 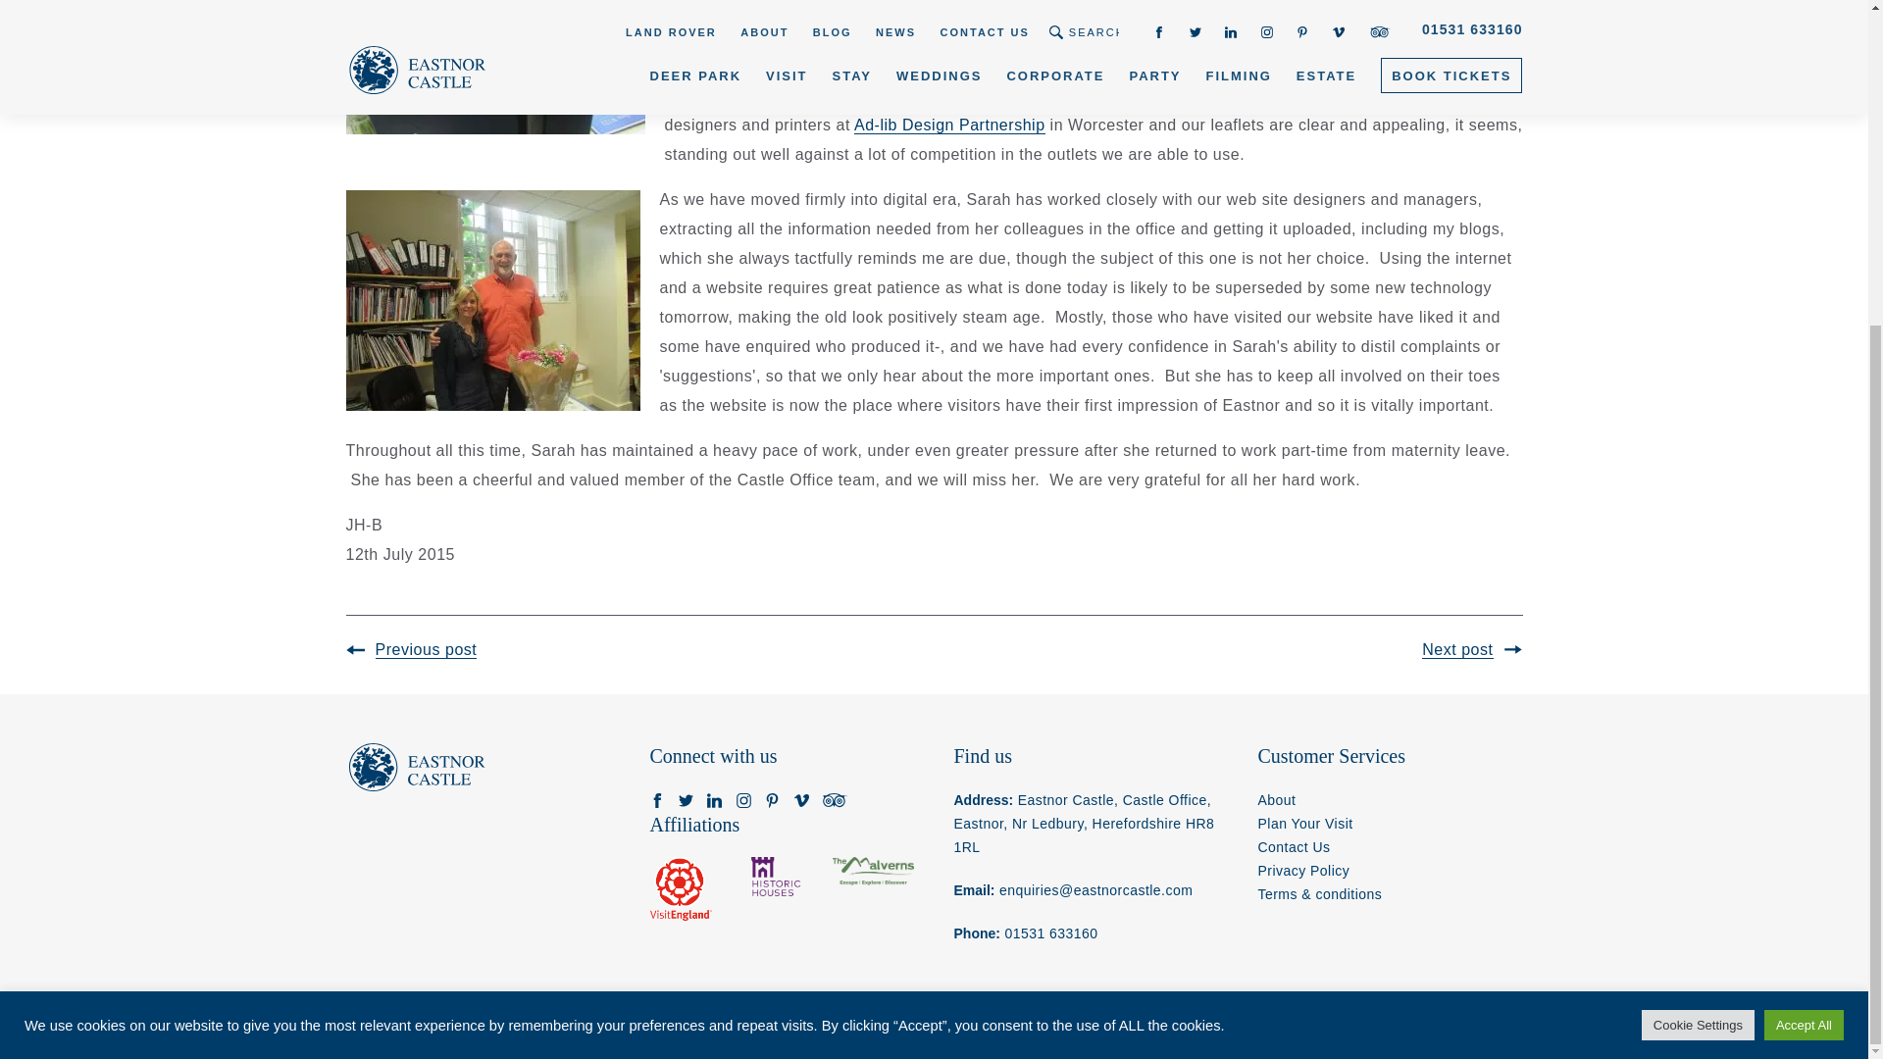 What do you see at coordinates (743, 800) in the screenshot?
I see `instagram` at bounding box center [743, 800].